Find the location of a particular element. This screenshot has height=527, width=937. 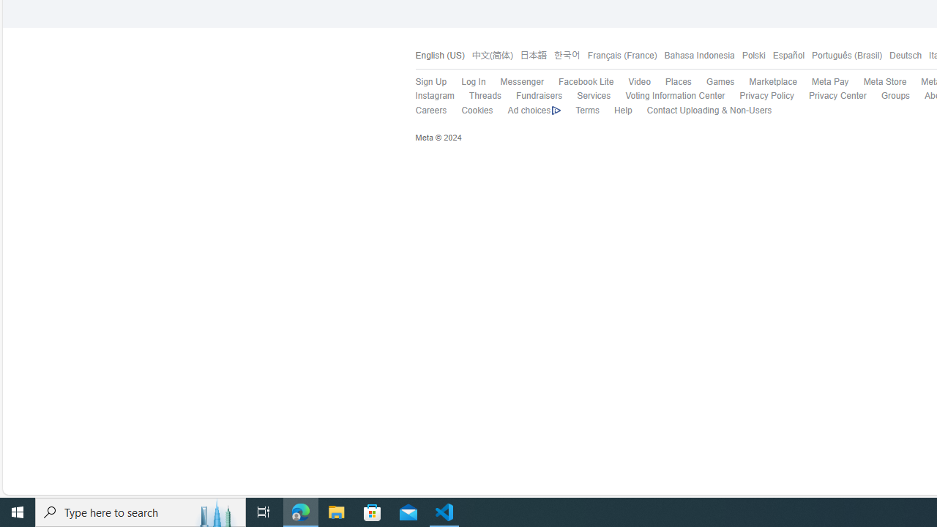

Careers is located at coordinates (423, 111).